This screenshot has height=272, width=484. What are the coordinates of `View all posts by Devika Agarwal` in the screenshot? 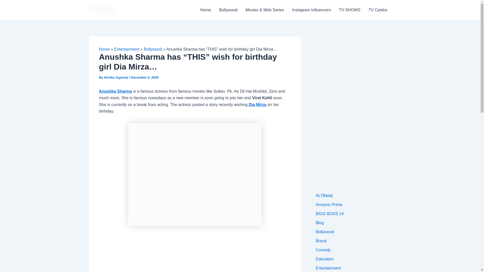 It's located at (116, 78).